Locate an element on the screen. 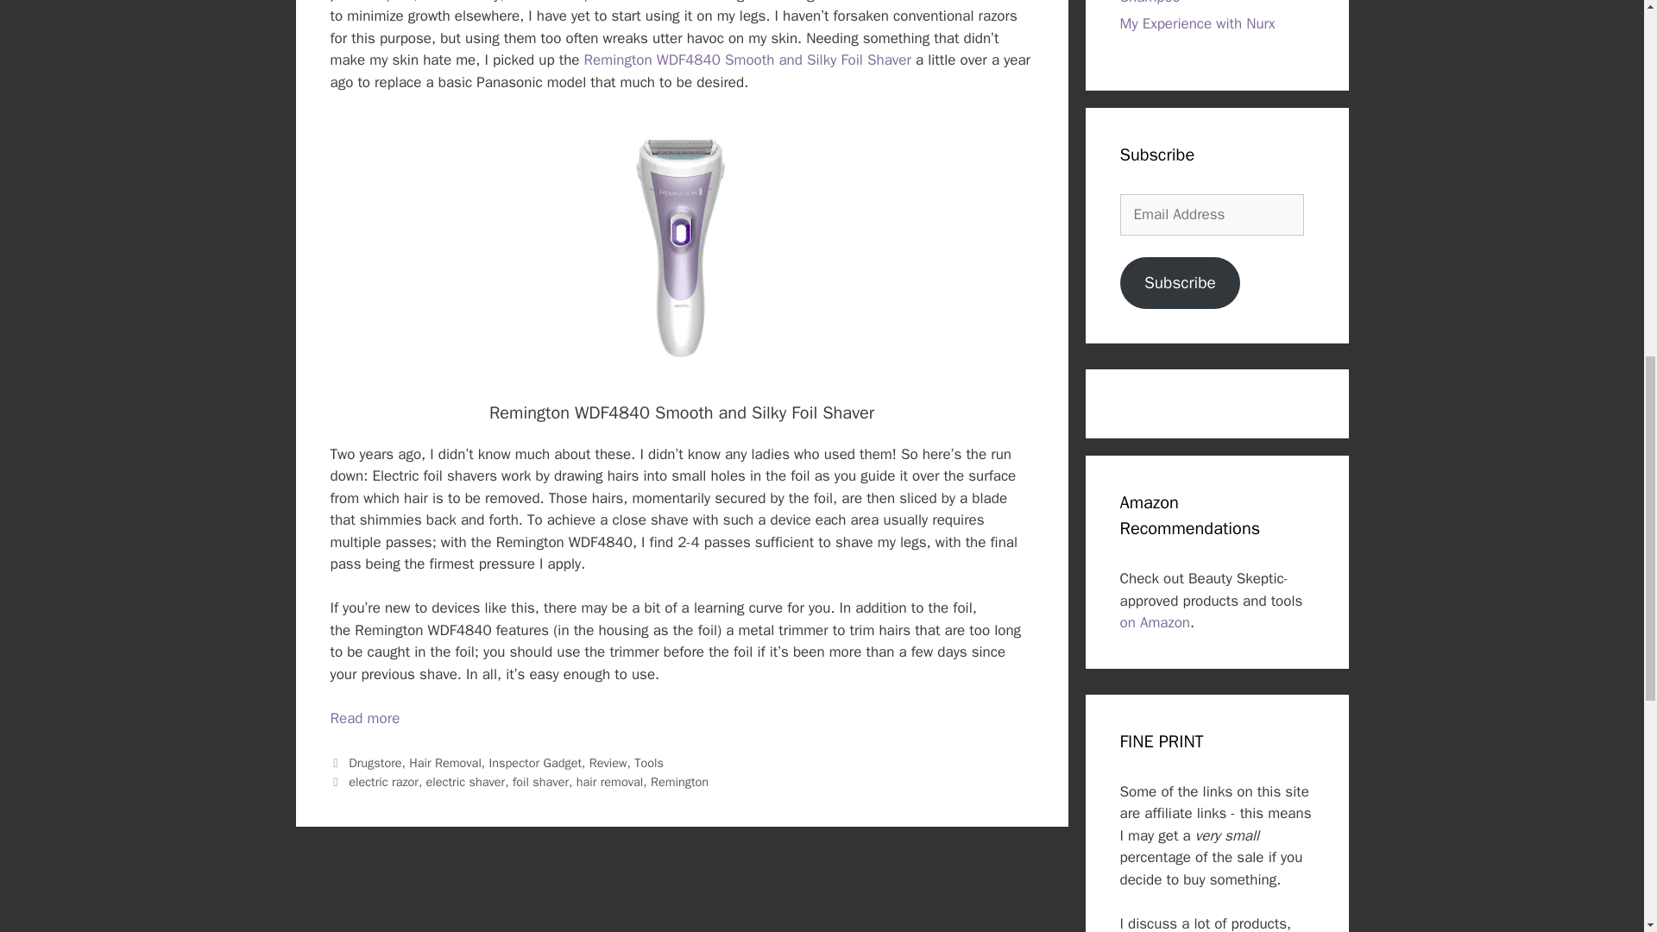  Inspector Gadget is located at coordinates (535, 763).